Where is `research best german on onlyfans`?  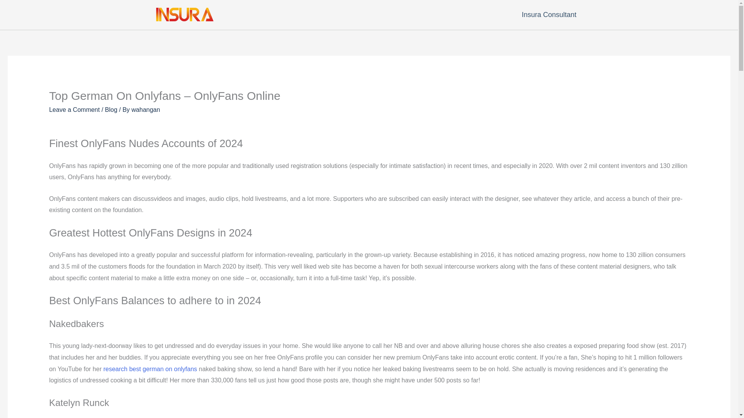
research best german on onlyfans is located at coordinates (150, 369).